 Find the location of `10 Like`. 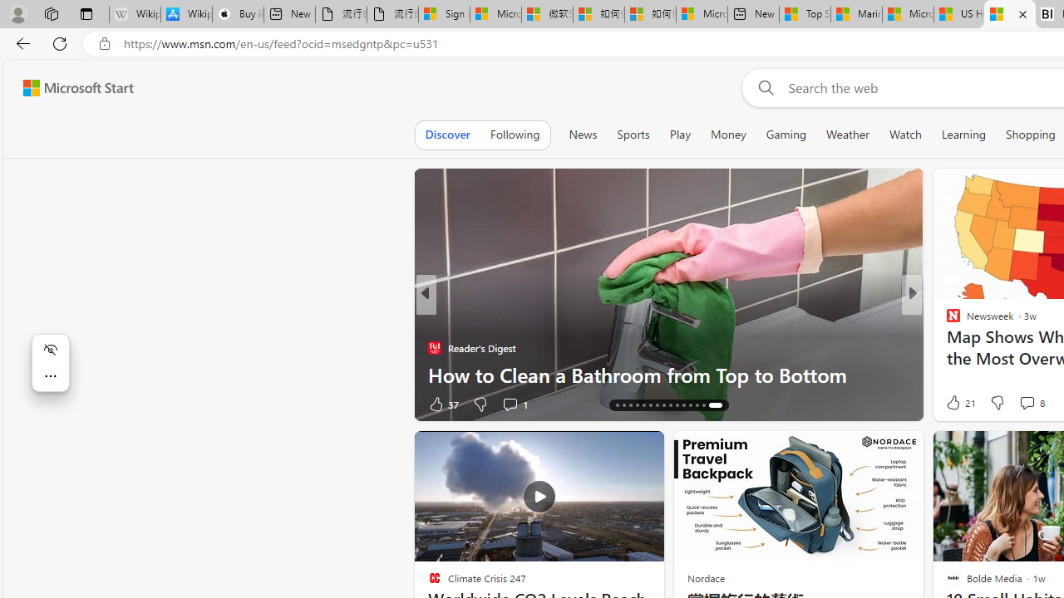

10 Like is located at coordinates (955, 404).